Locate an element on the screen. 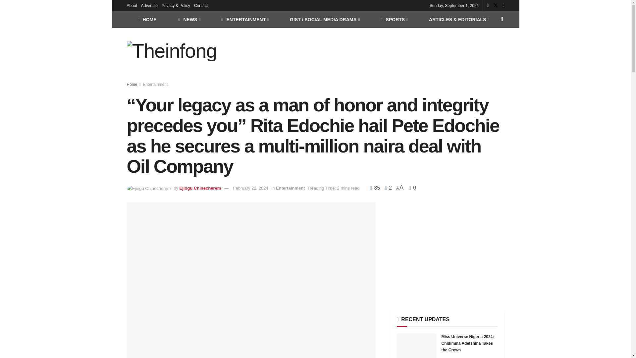 This screenshot has height=358, width=636. Sport is located at coordinates (394, 19).